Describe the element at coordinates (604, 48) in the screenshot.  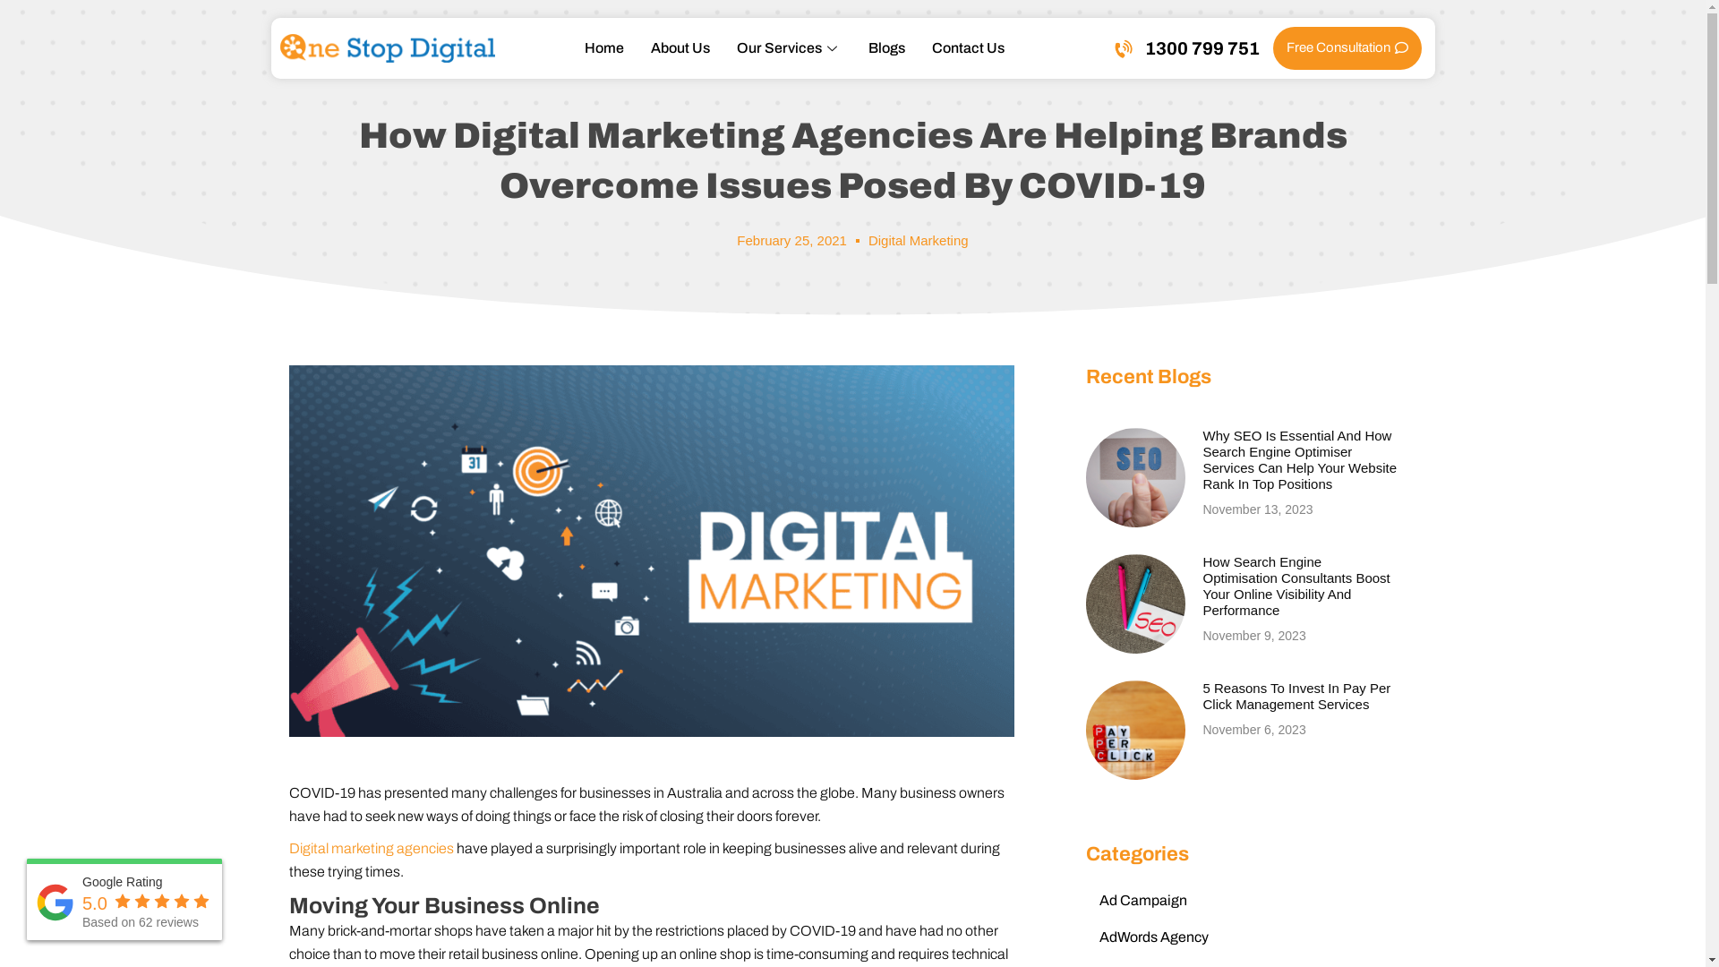
I see `Home` at that location.